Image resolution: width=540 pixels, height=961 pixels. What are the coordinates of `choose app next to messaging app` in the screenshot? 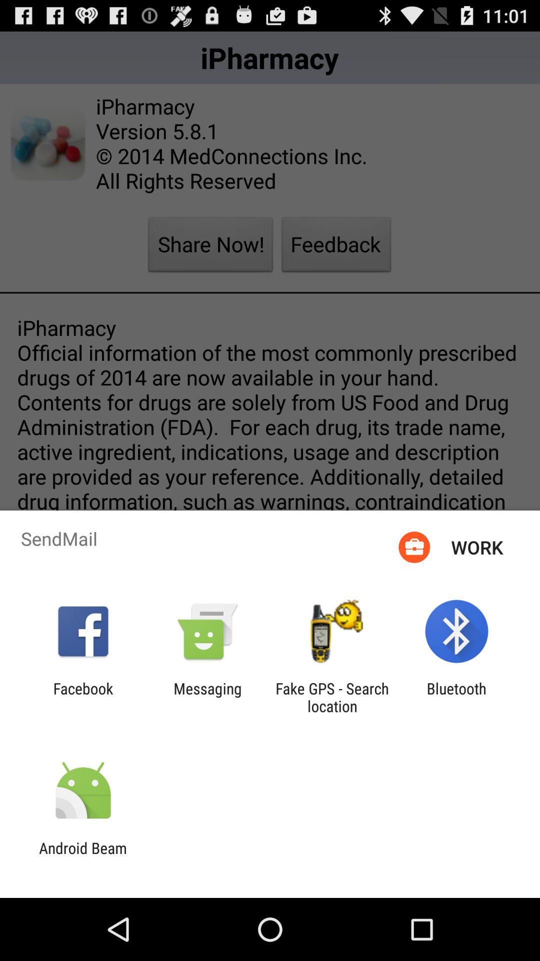 It's located at (83, 697).